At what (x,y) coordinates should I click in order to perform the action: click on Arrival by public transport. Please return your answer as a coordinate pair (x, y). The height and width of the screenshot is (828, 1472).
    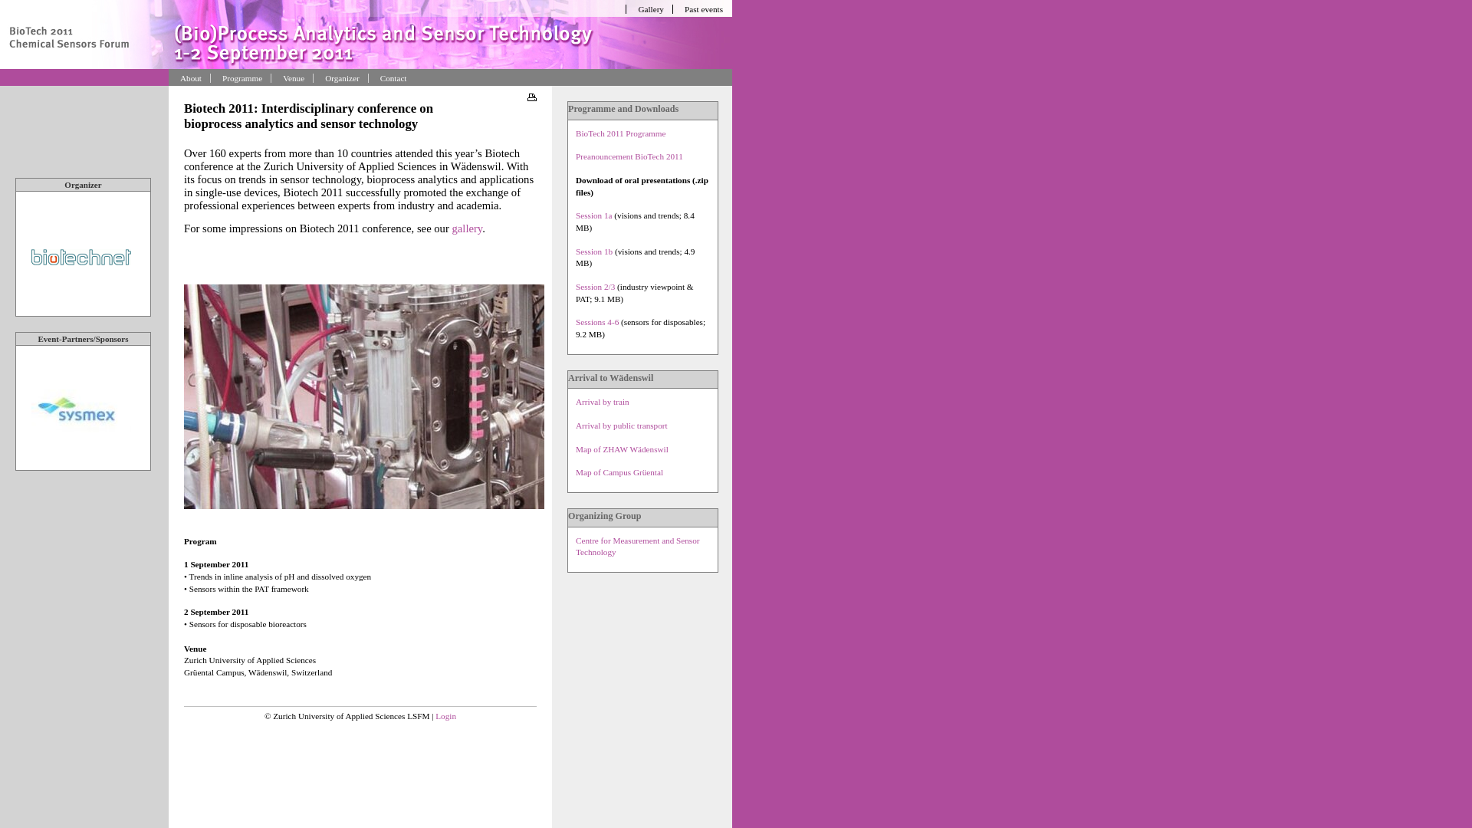
    Looking at the image, I should click on (622, 426).